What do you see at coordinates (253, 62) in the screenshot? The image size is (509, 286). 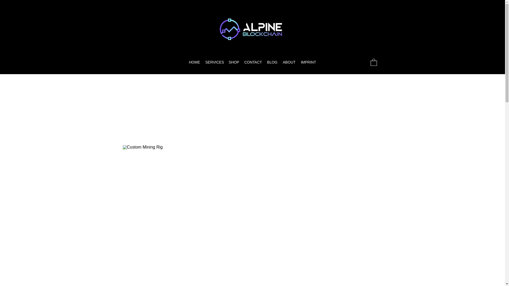 I see `CONTACT` at bounding box center [253, 62].